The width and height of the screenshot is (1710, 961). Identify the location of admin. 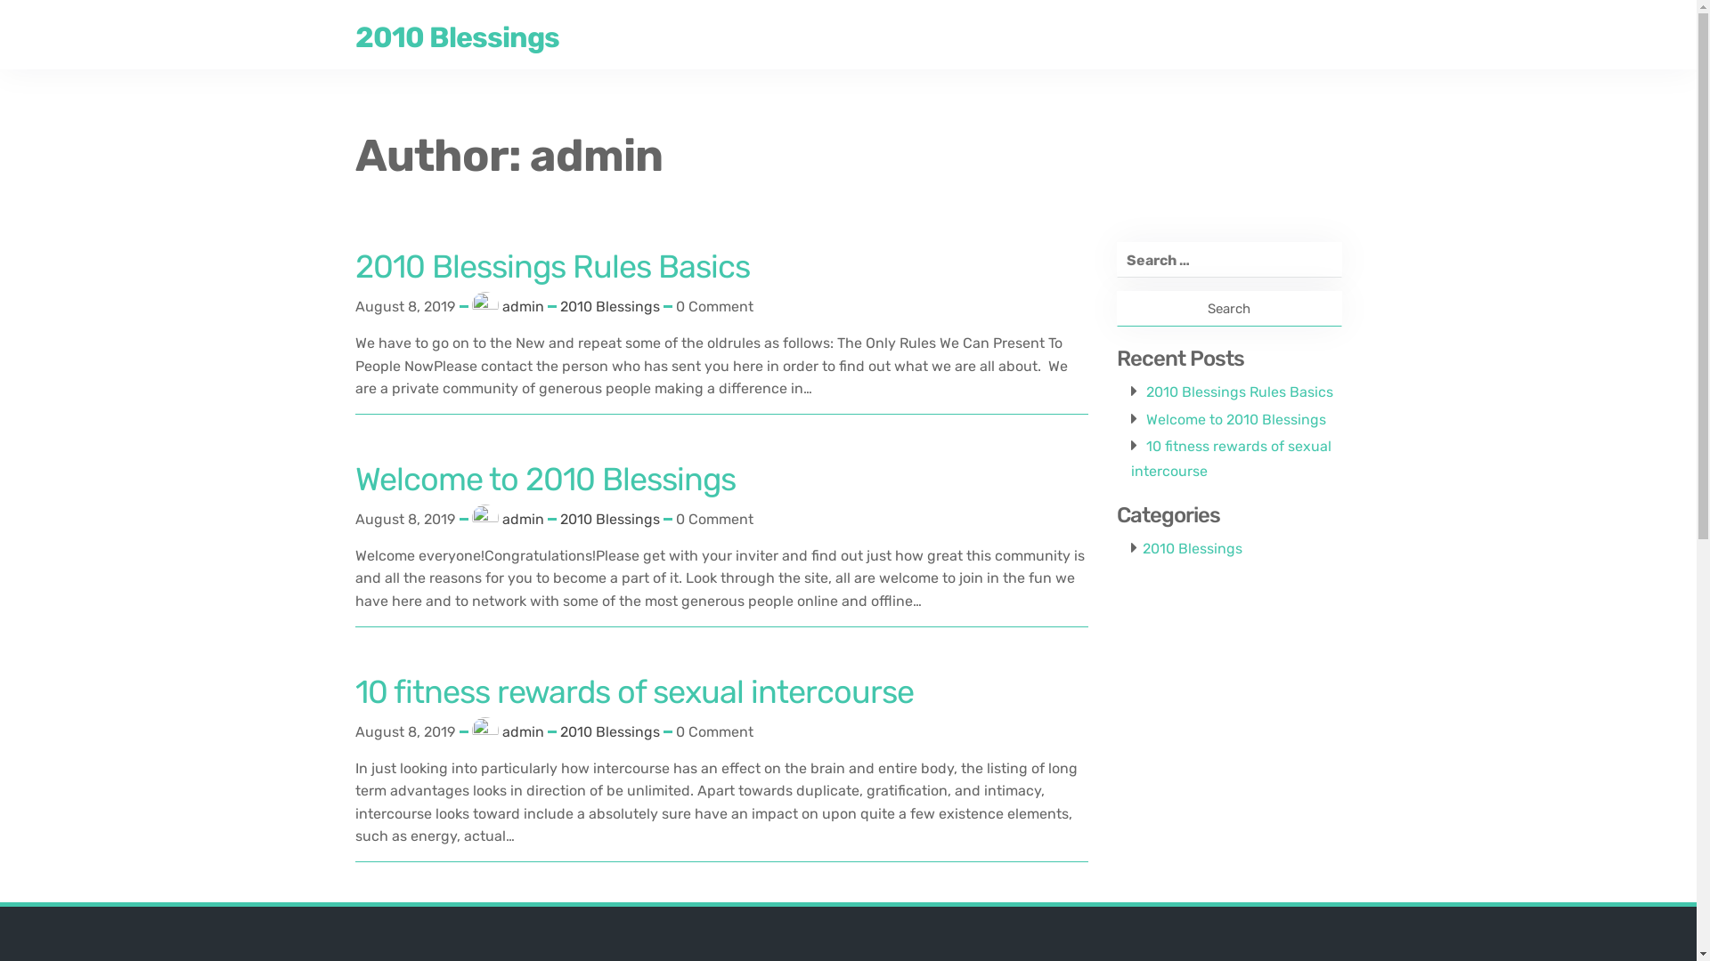
(524, 732).